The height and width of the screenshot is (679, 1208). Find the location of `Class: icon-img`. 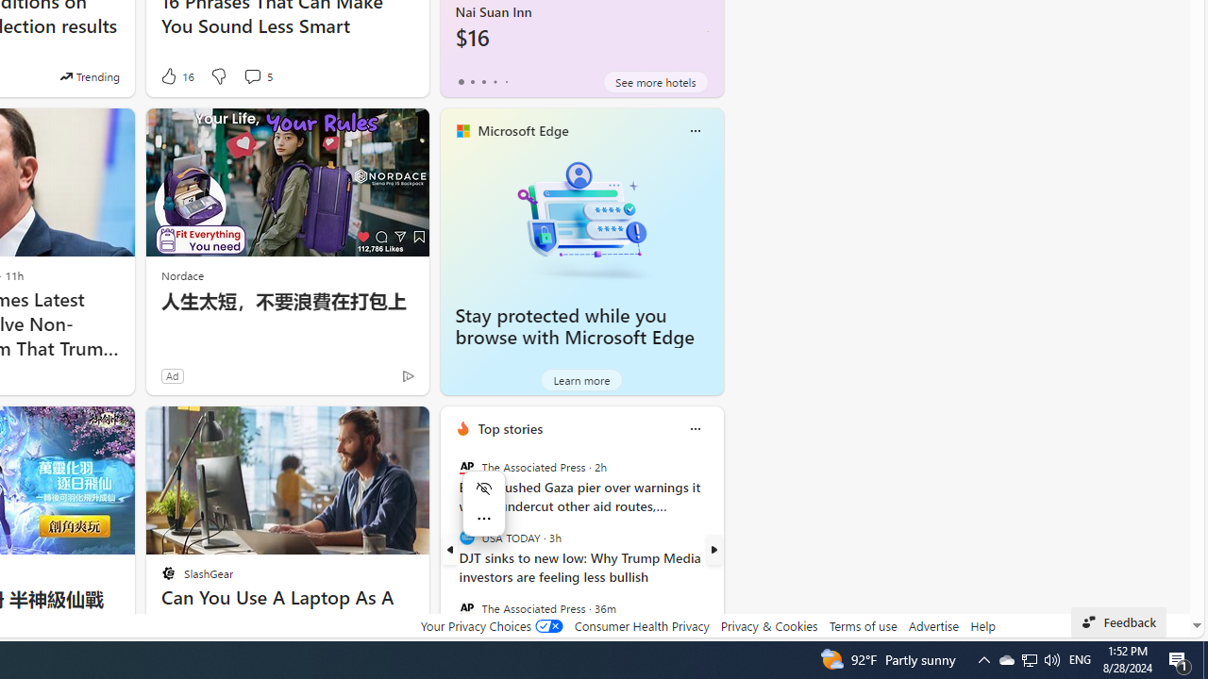

Class: icon-img is located at coordinates (695, 428).